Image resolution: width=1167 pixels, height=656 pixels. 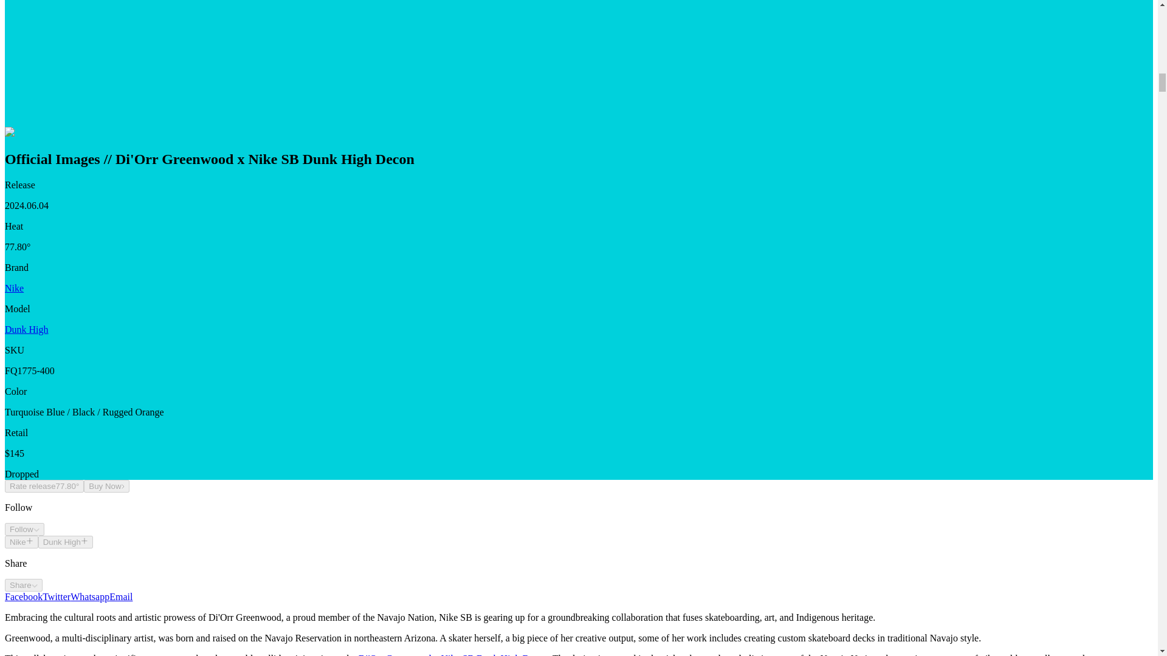 I want to click on Dunk High, so click(x=66, y=542).